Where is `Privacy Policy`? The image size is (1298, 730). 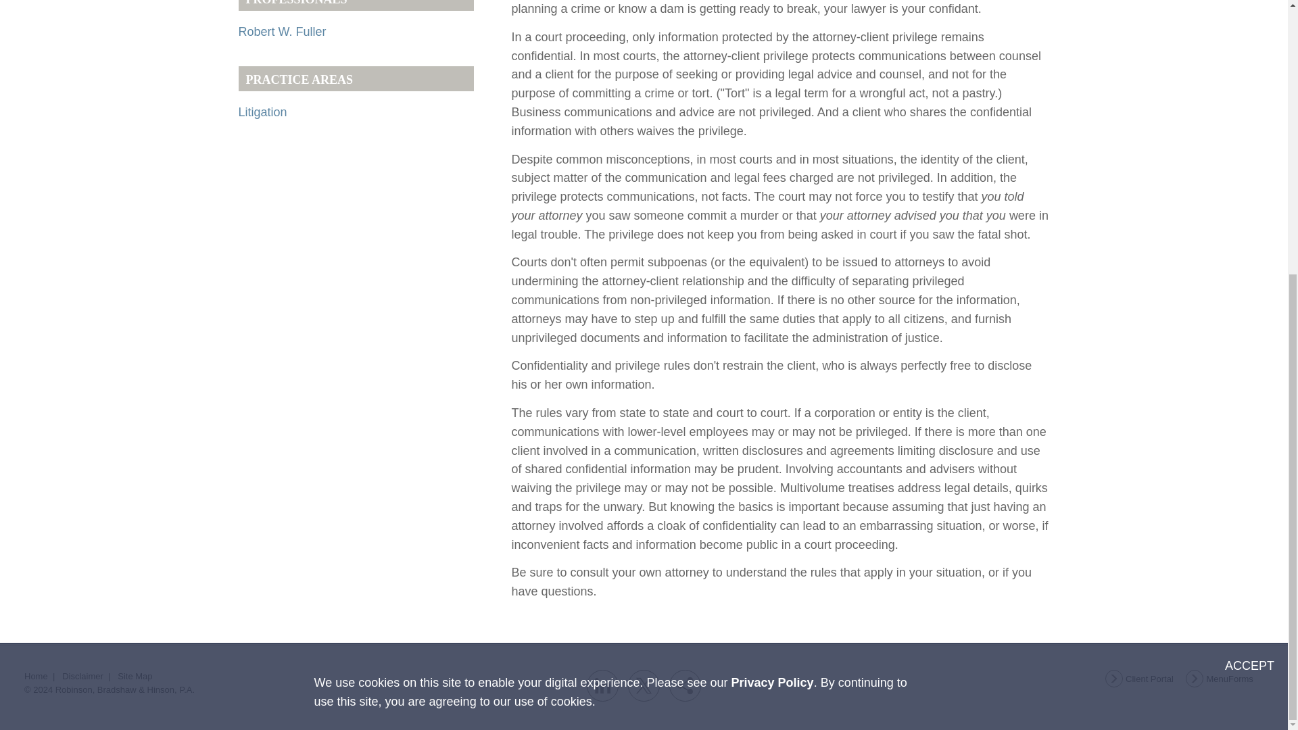
Privacy Policy is located at coordinates (772, 249).